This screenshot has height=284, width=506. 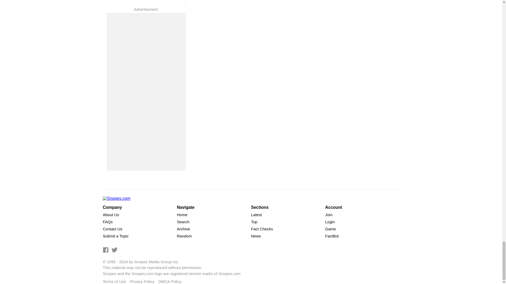 What do you see at coordinates (112, 229) in the screenshot?
I see `Contact Us` at bounding box center [112, 229].